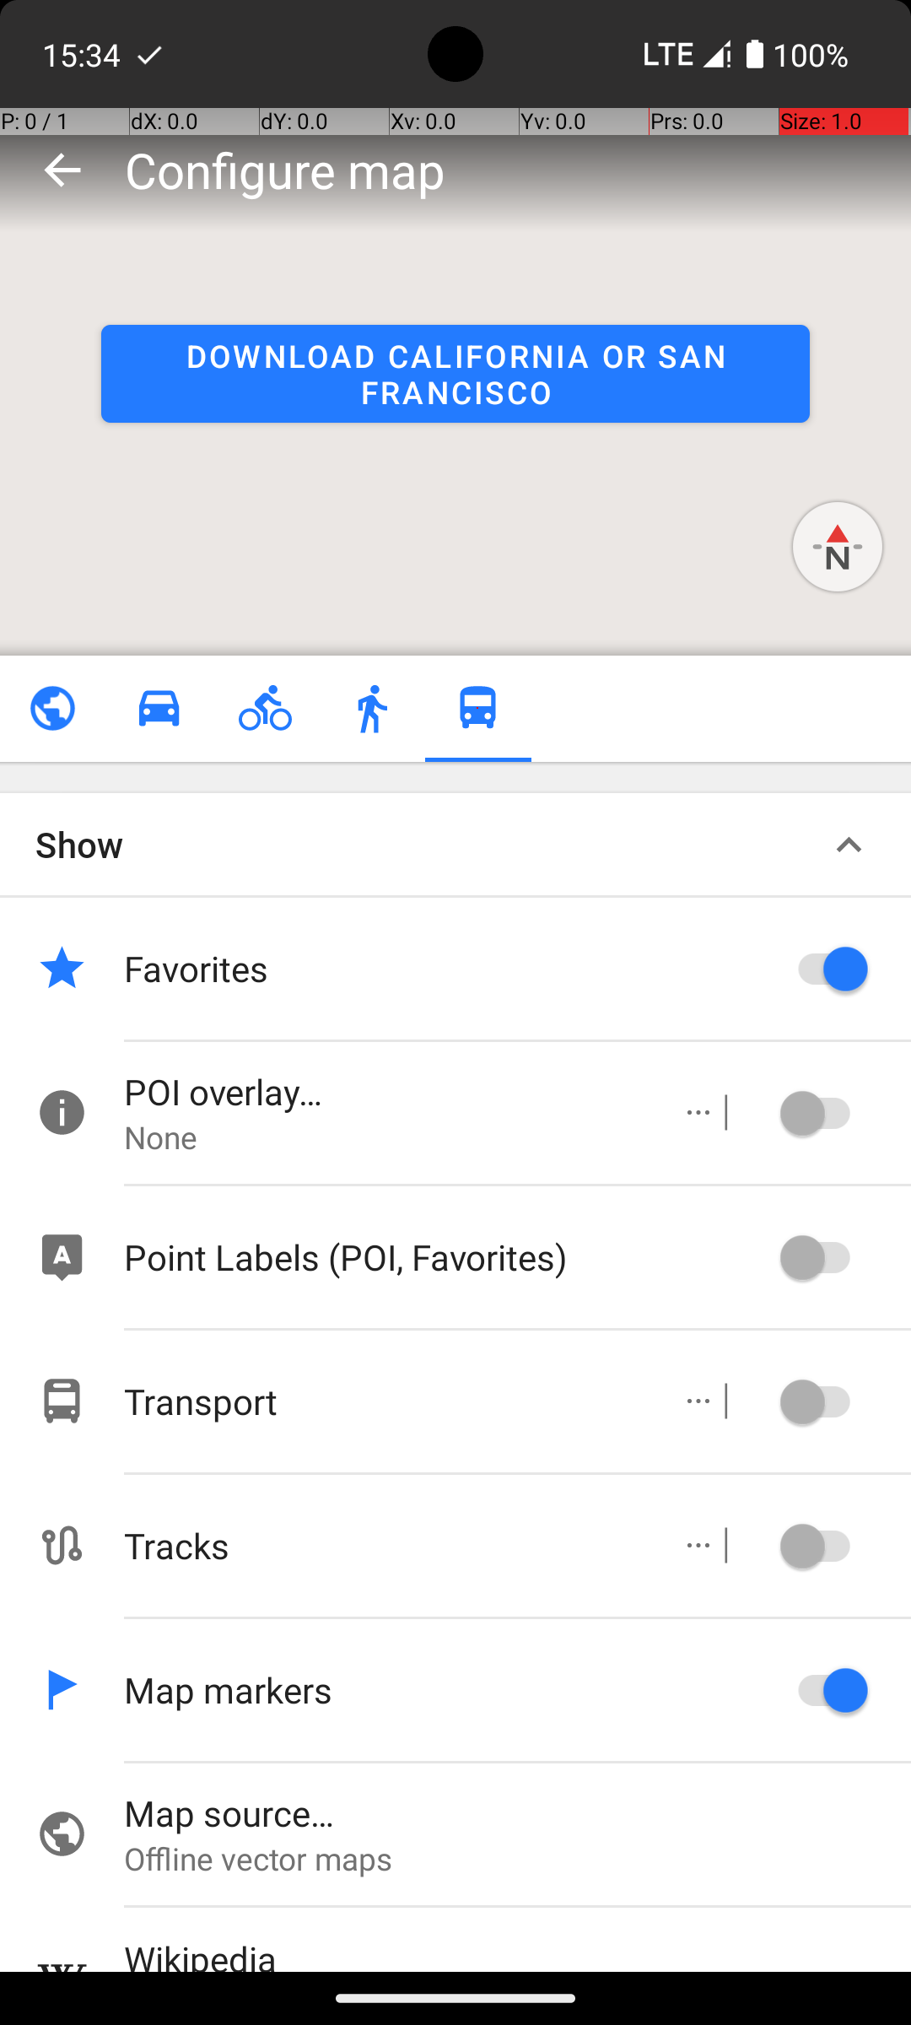 The width and height of the screenshot is (911, 2025). What do you see at coordinates (62, 170) in the screenshot?
I see `Back to map` at bounding box center [62, 170].